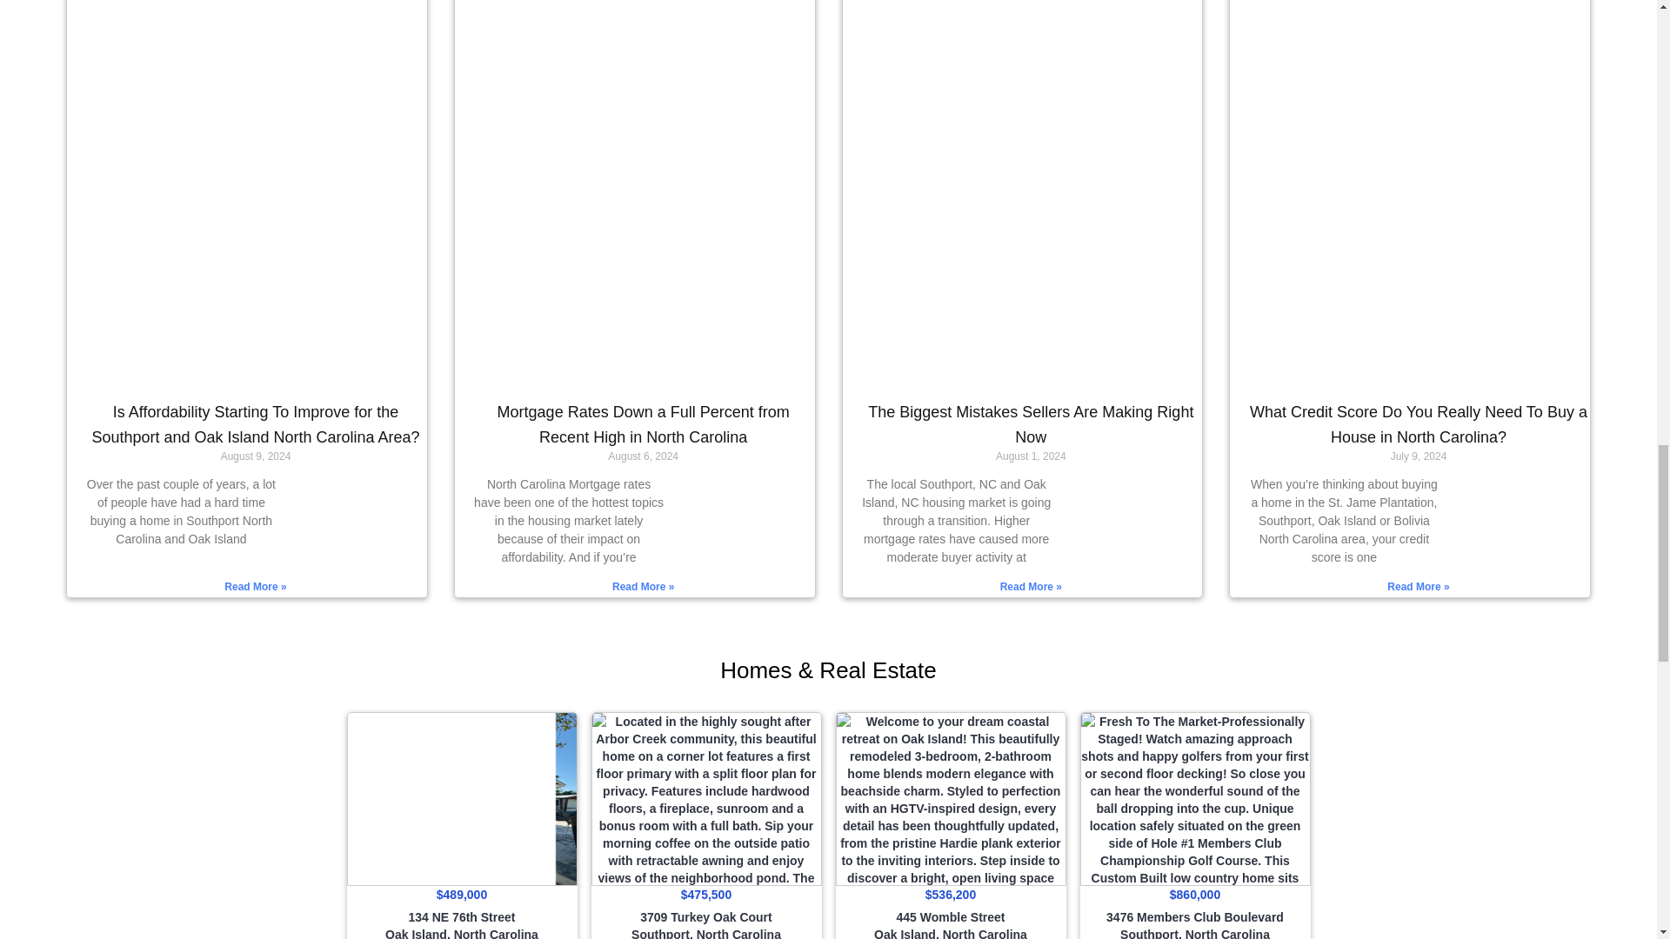  What do you see at coordinates (950, 798) in the screenshot?
I see `445  Womble Street  Oak Island, North Carolina` at bounding box center [950, 798].